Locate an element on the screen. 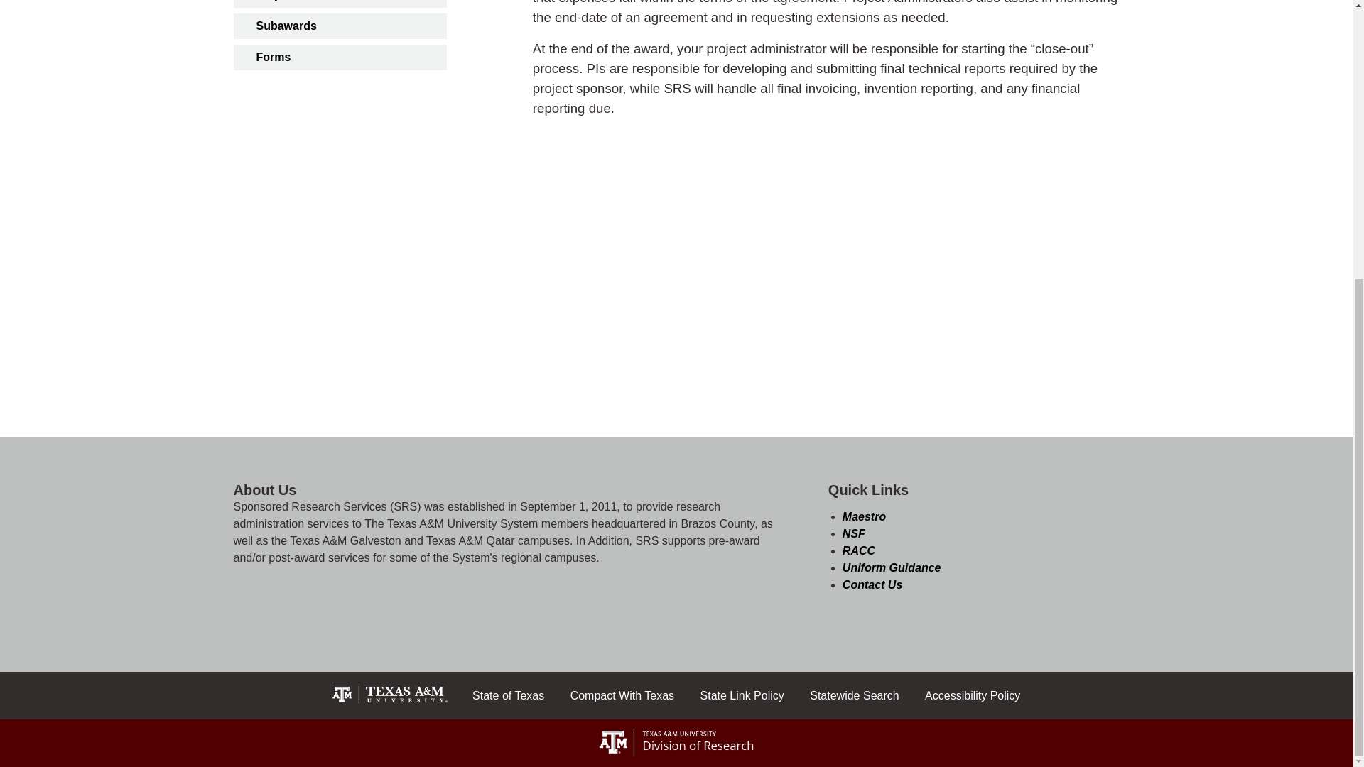 The width and height of the screenshot is (1364, 767). Forms is located at coordinates (340, 57).